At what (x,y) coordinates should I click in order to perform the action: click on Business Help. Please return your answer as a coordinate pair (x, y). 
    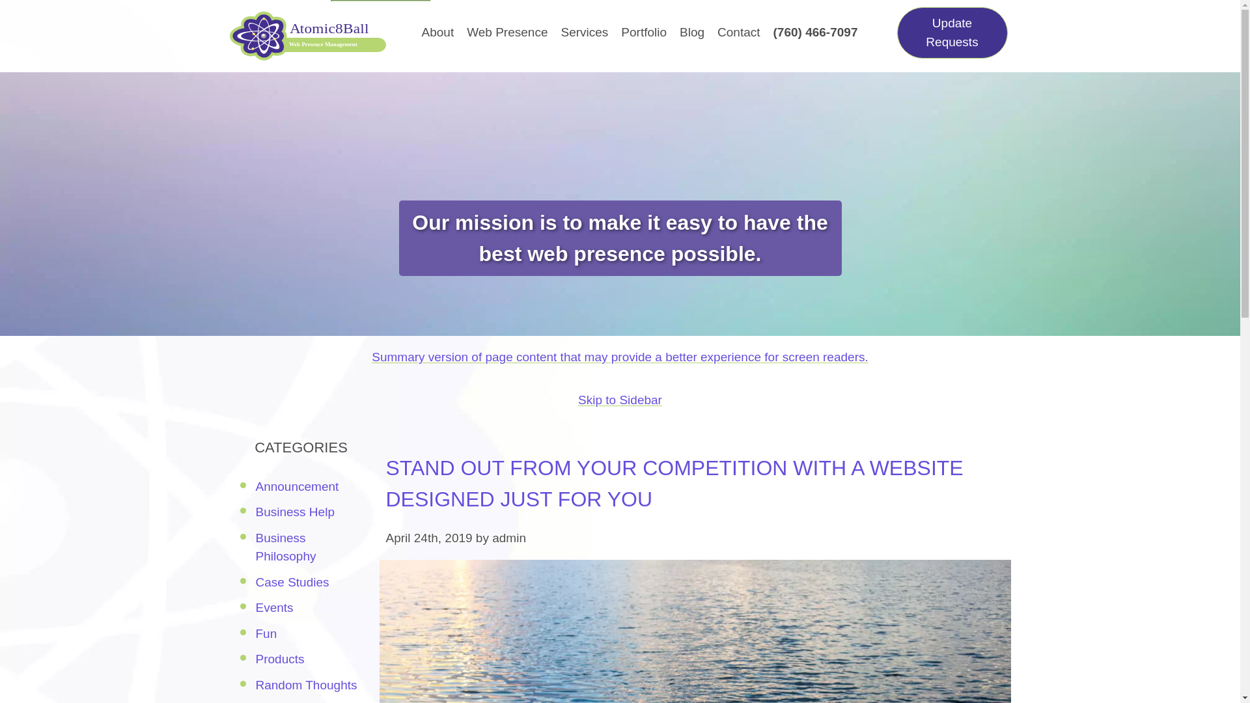
    Looking at the image, I should click on (294, 512).